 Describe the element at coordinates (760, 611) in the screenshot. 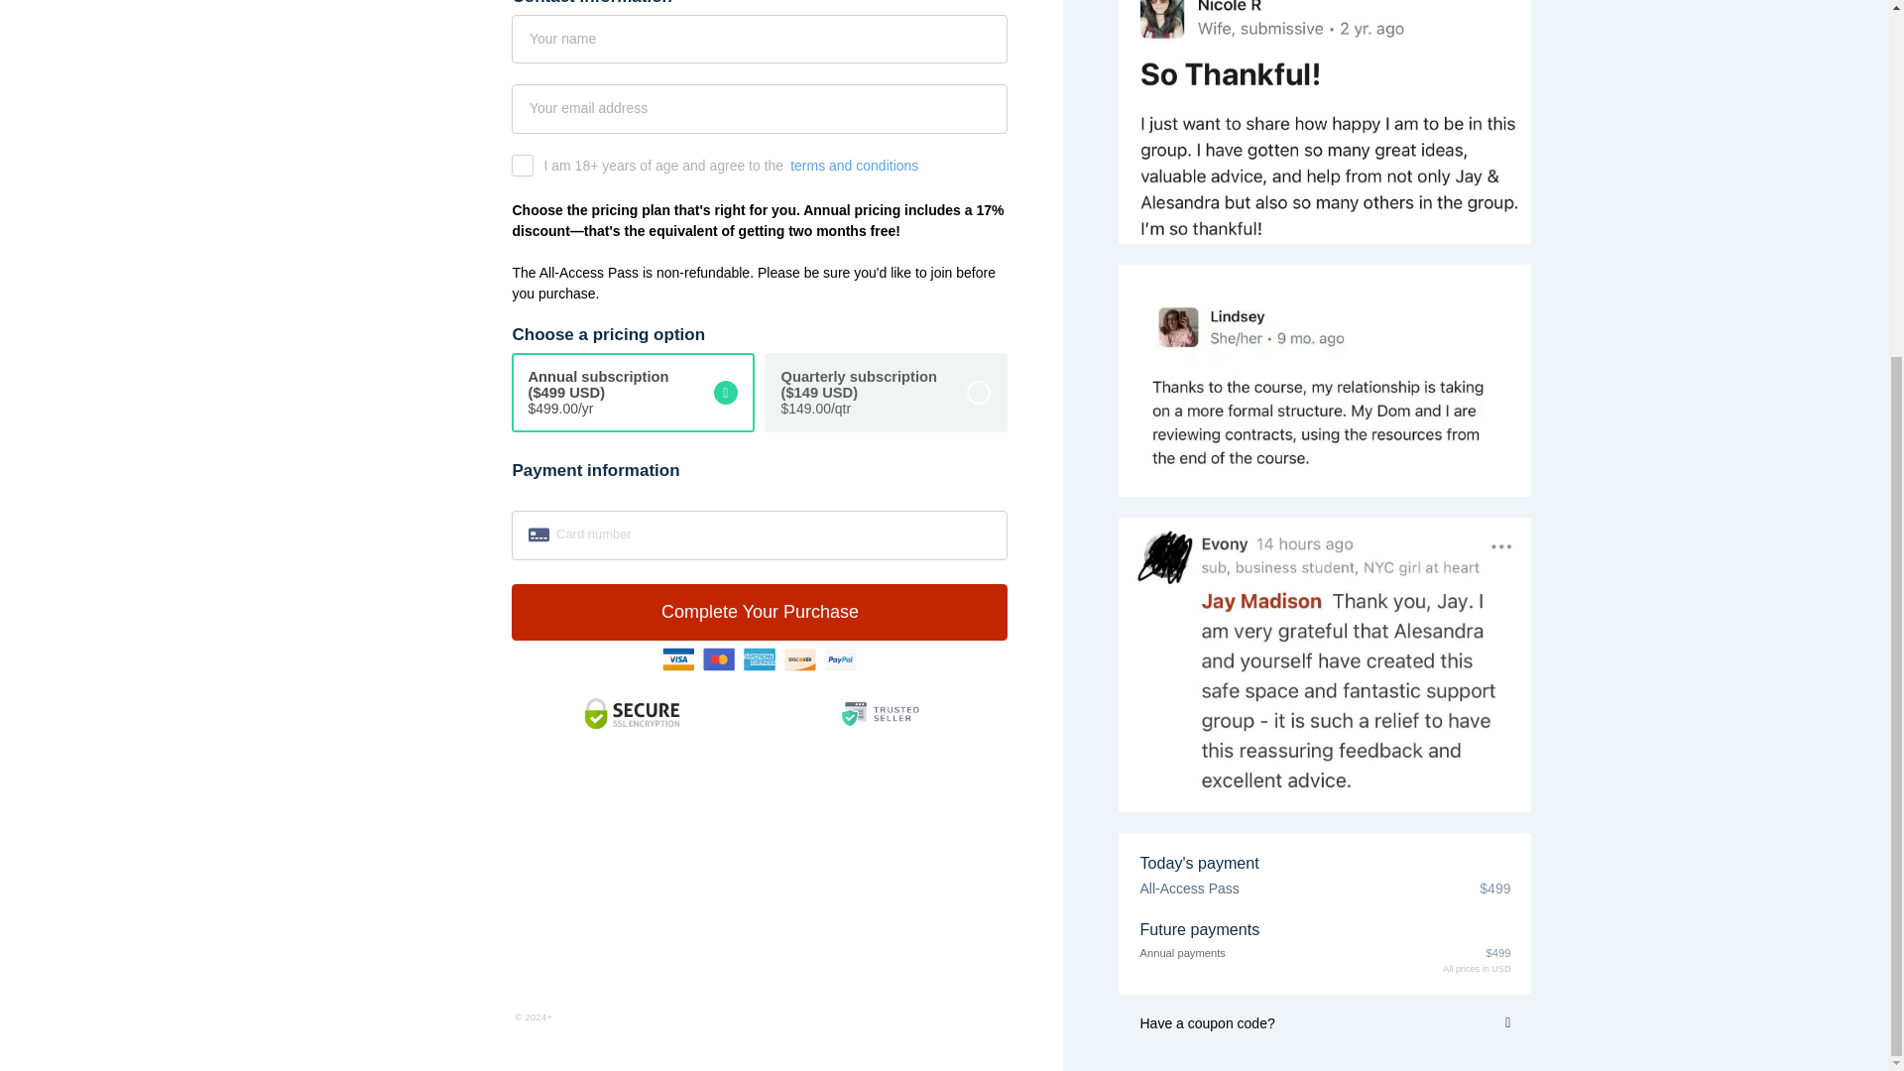

I see `Complete Your Purchase` at that location.